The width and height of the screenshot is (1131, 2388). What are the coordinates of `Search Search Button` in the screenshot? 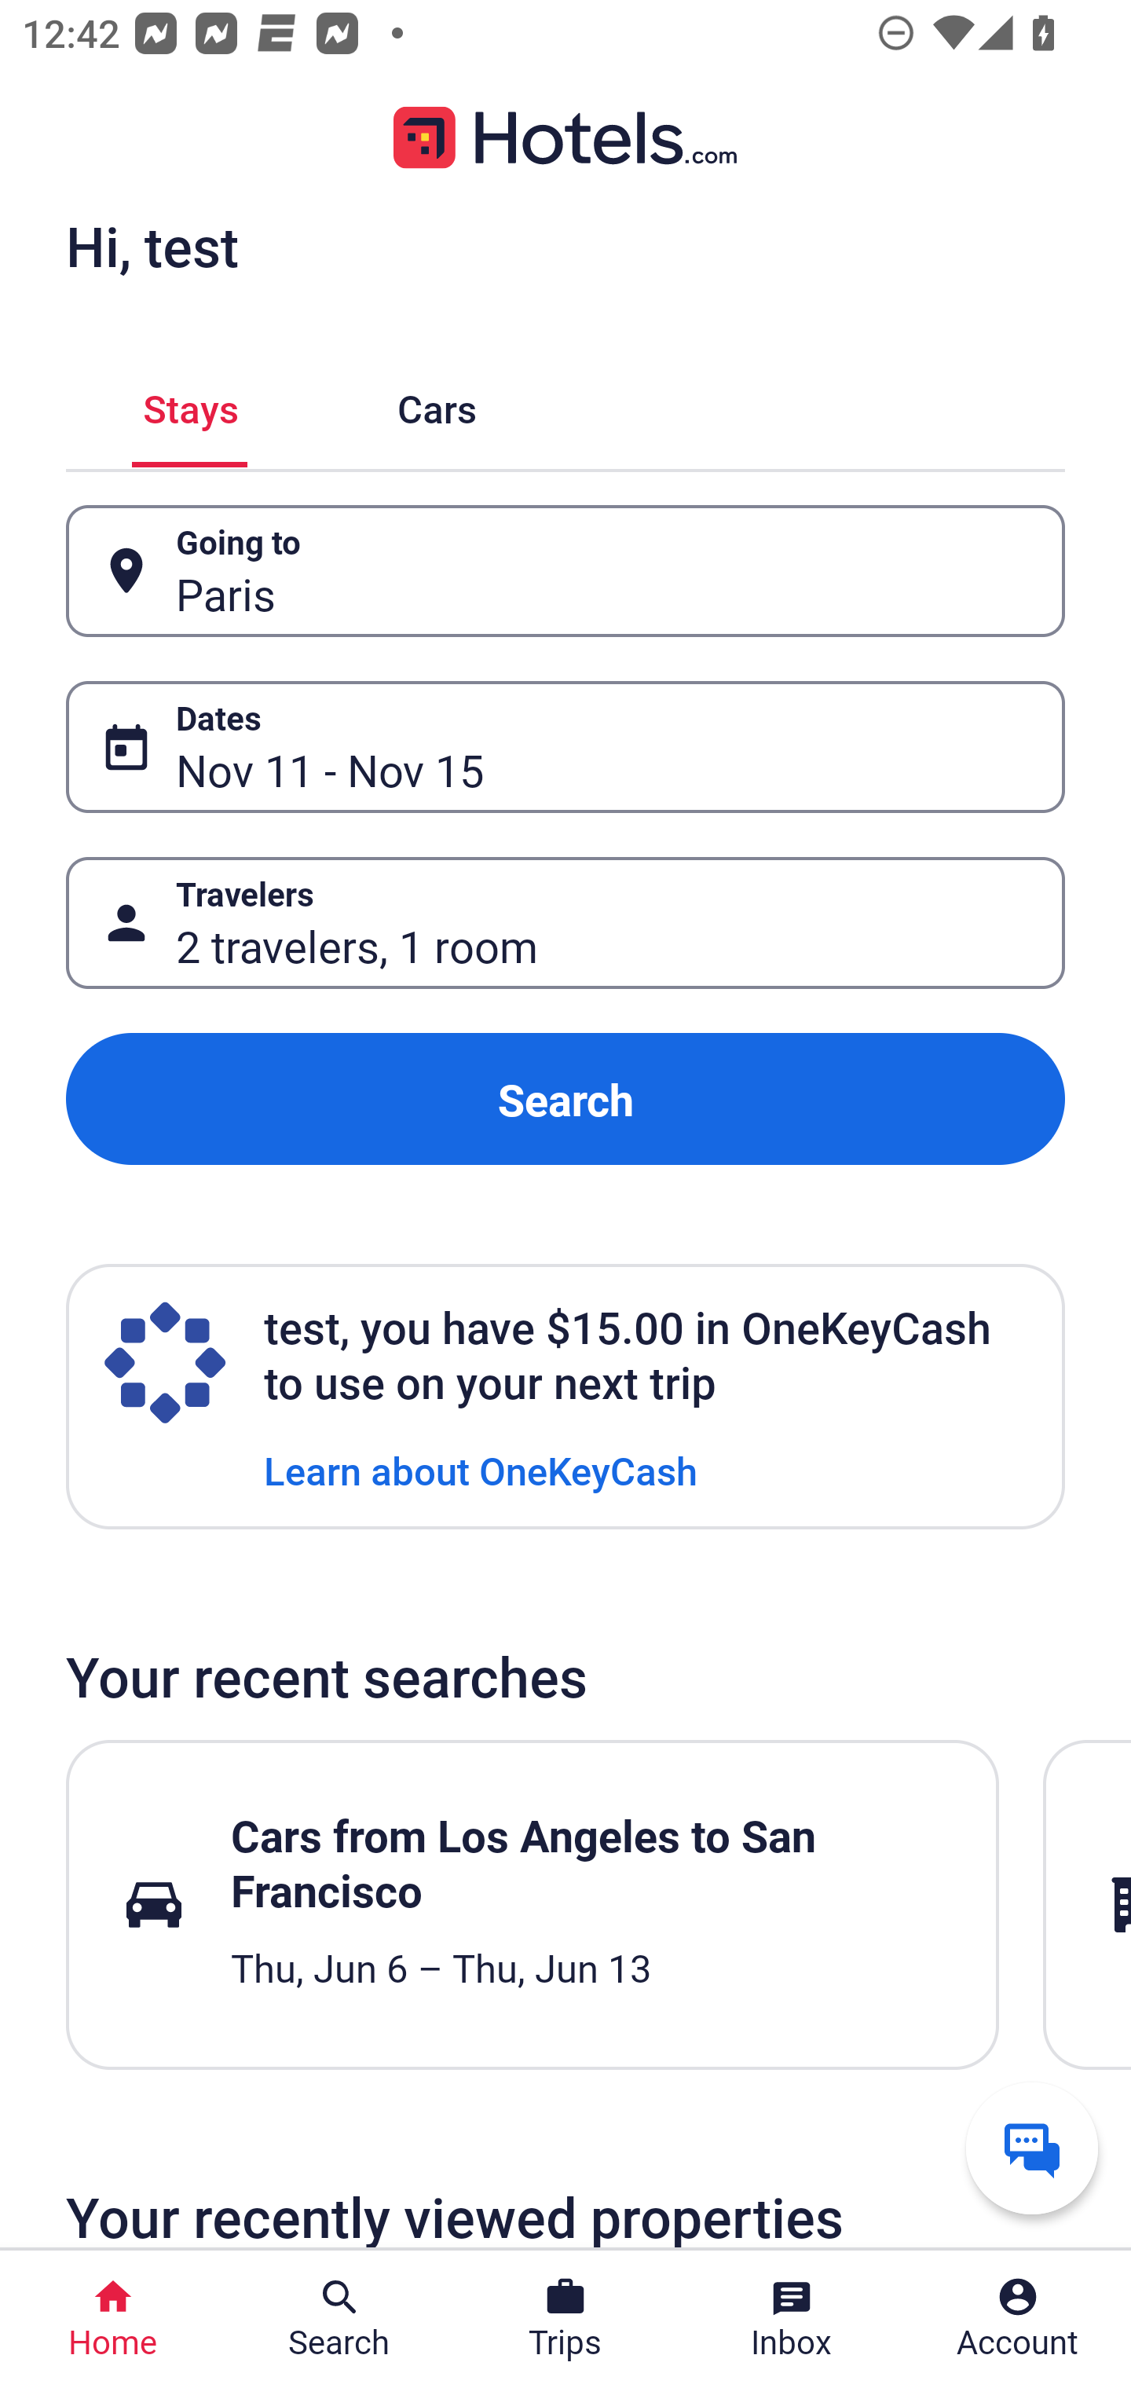 It's located at (339, 2319).